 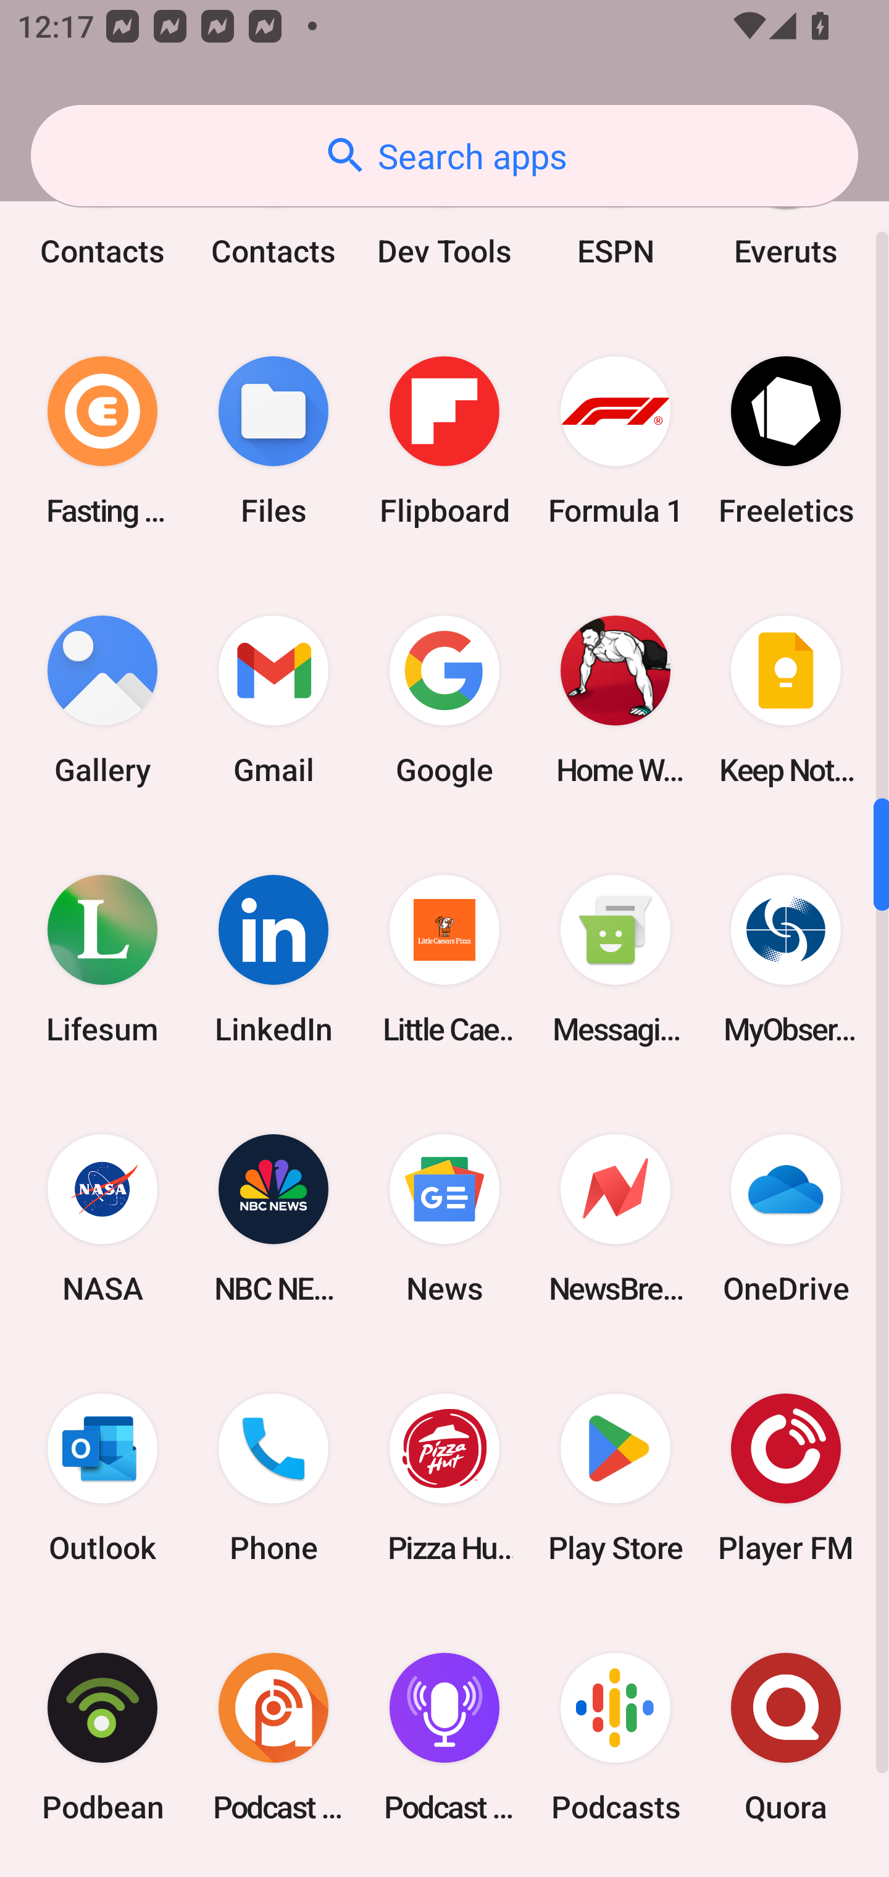 What do you see at coordinates (444, 1737) in the screenshot?
I see `Podcast Player` at bounding box center [444, 1737].